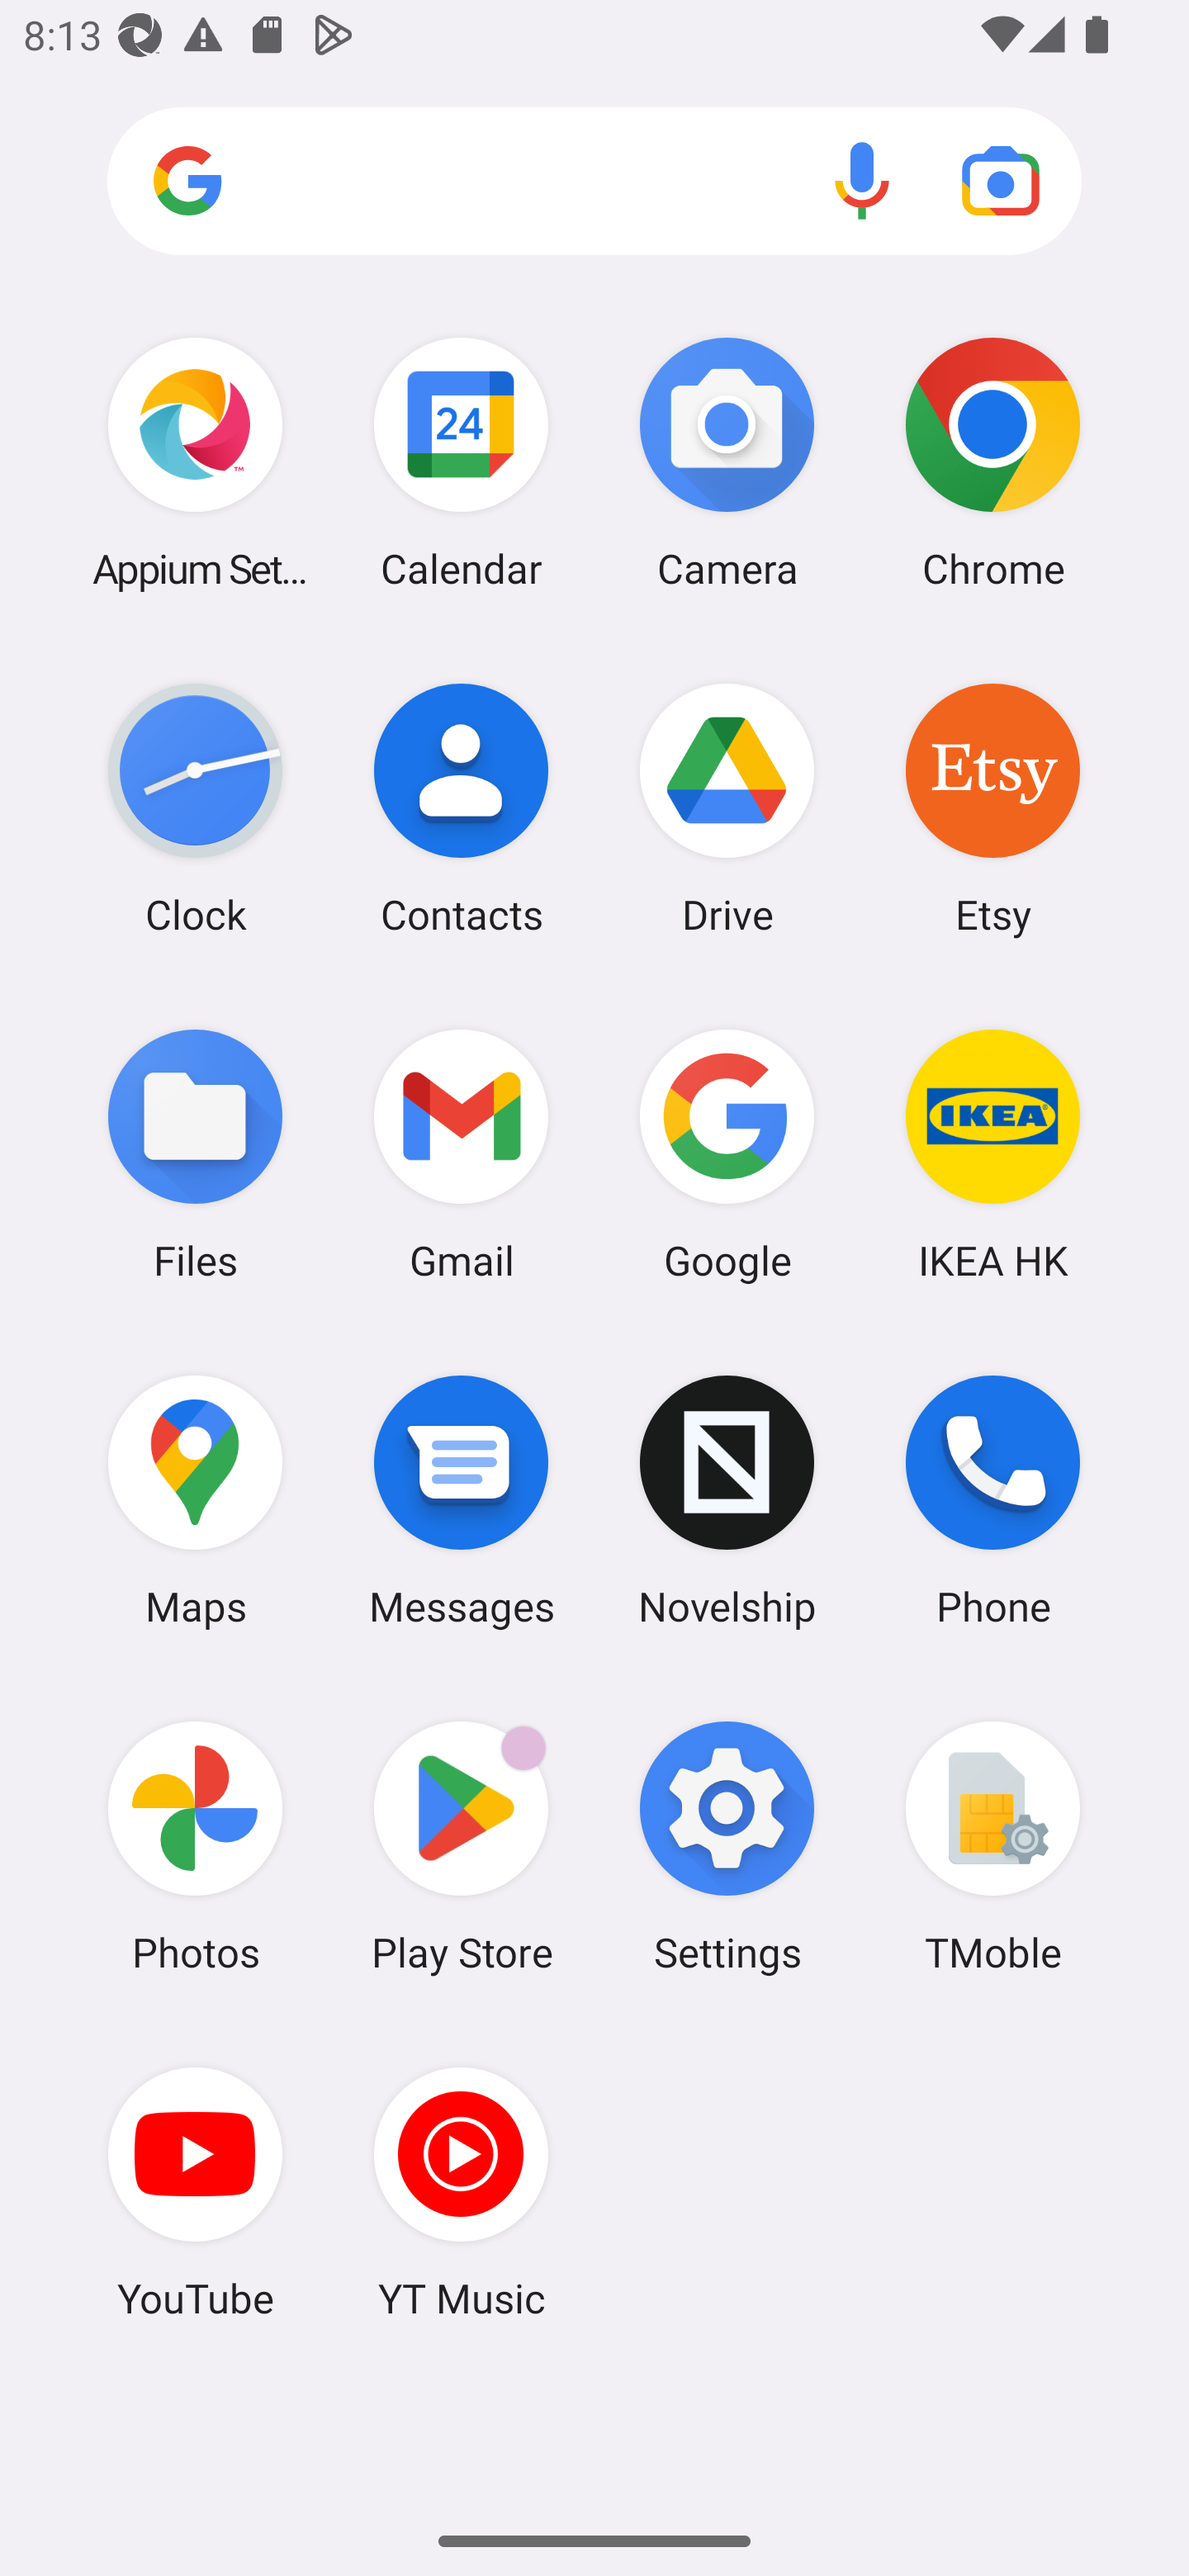 The width and height of the screenshot is (1189, 2576). What do you see at coordinates (727, 1847) in the screenshot?
I see `Settings` at bounding box center [727, 1847].